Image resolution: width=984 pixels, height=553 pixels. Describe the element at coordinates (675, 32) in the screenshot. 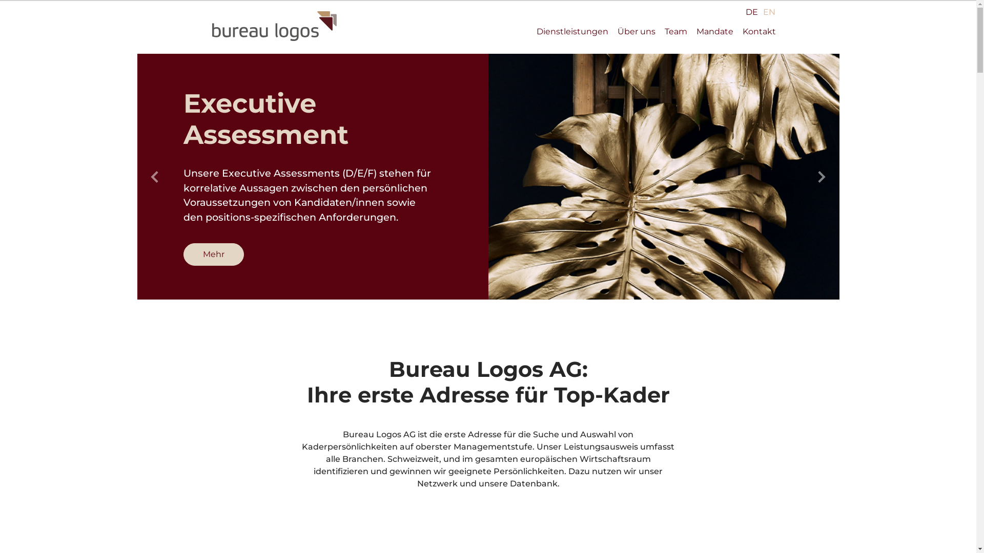

I see `Team` at that location.